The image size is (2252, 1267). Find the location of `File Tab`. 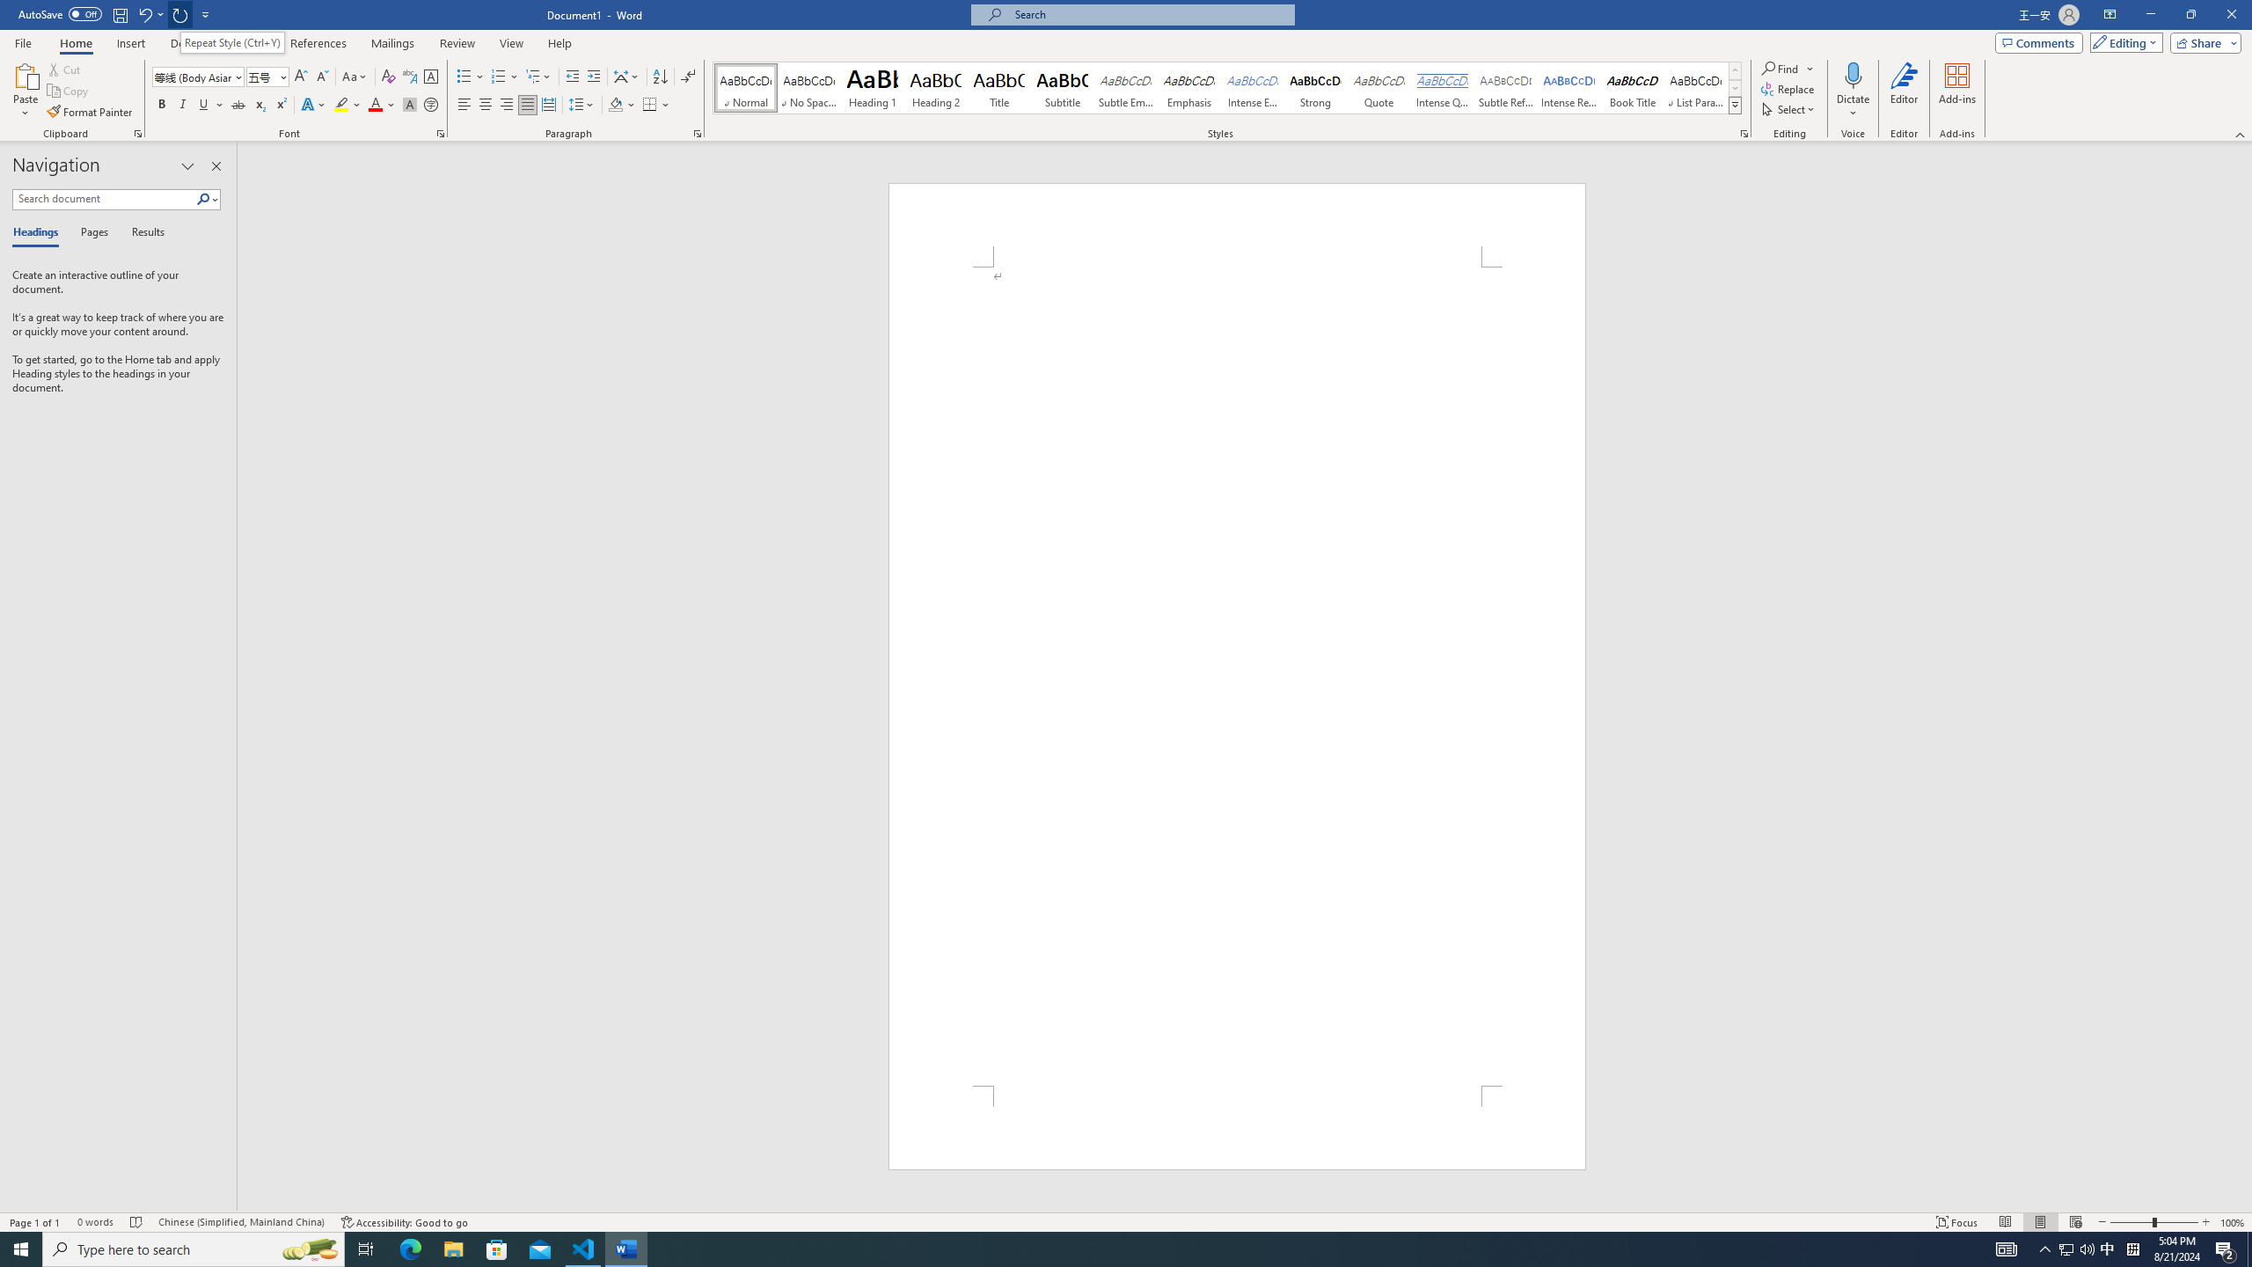

File Tab is located at coordinates (23, 42).